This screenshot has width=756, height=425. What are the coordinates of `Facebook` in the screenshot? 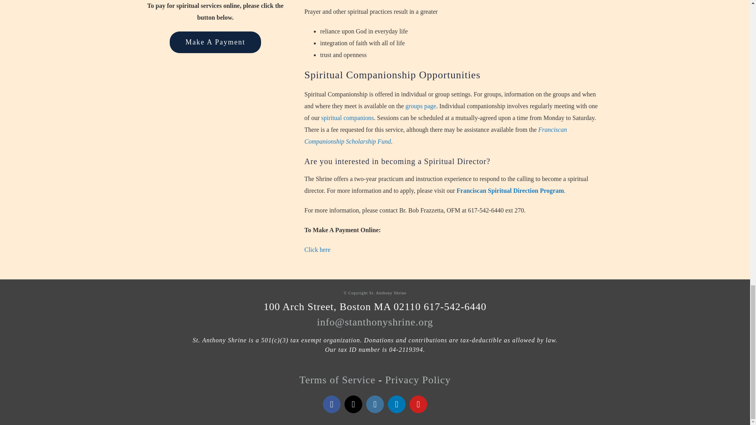 It's located at (332, 404).